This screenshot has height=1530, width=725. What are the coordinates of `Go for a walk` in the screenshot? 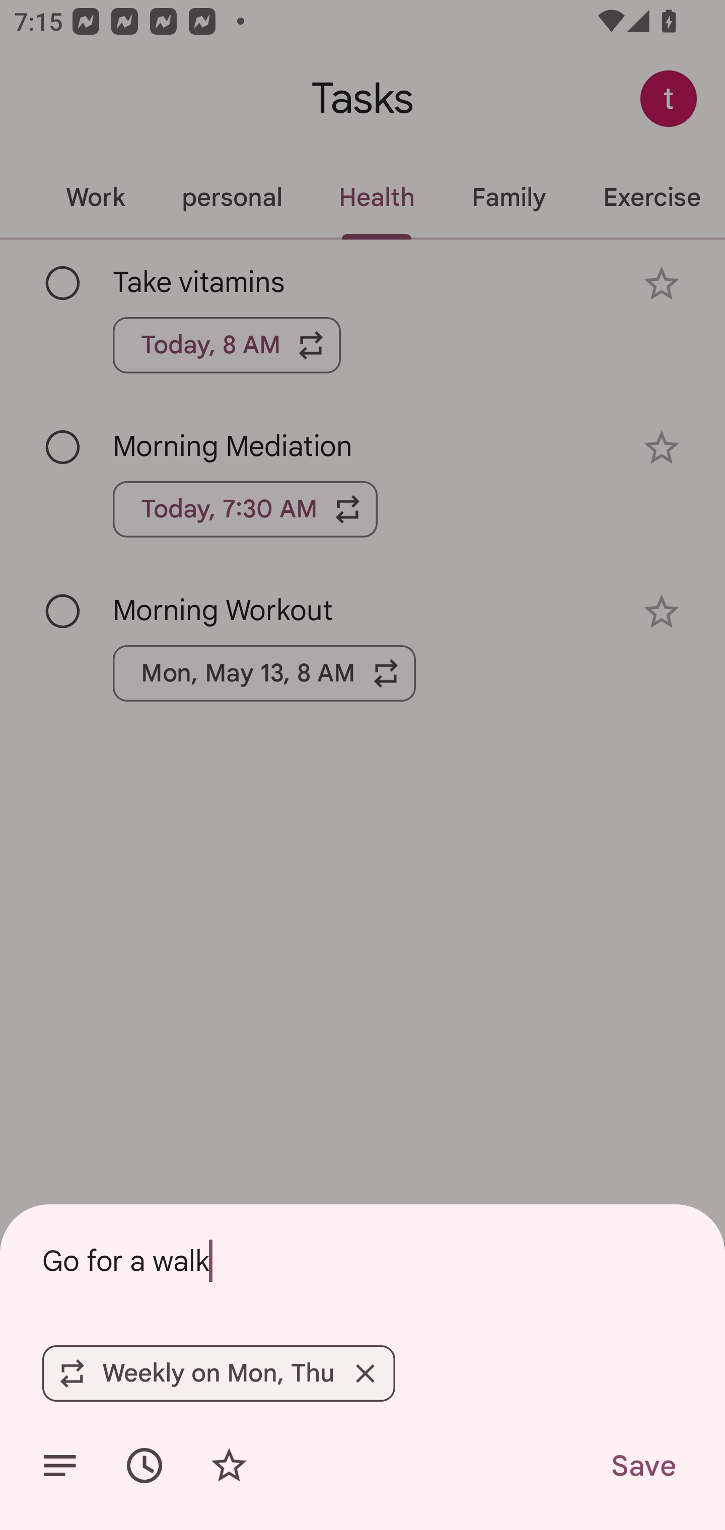 It's located at (362, 1260).